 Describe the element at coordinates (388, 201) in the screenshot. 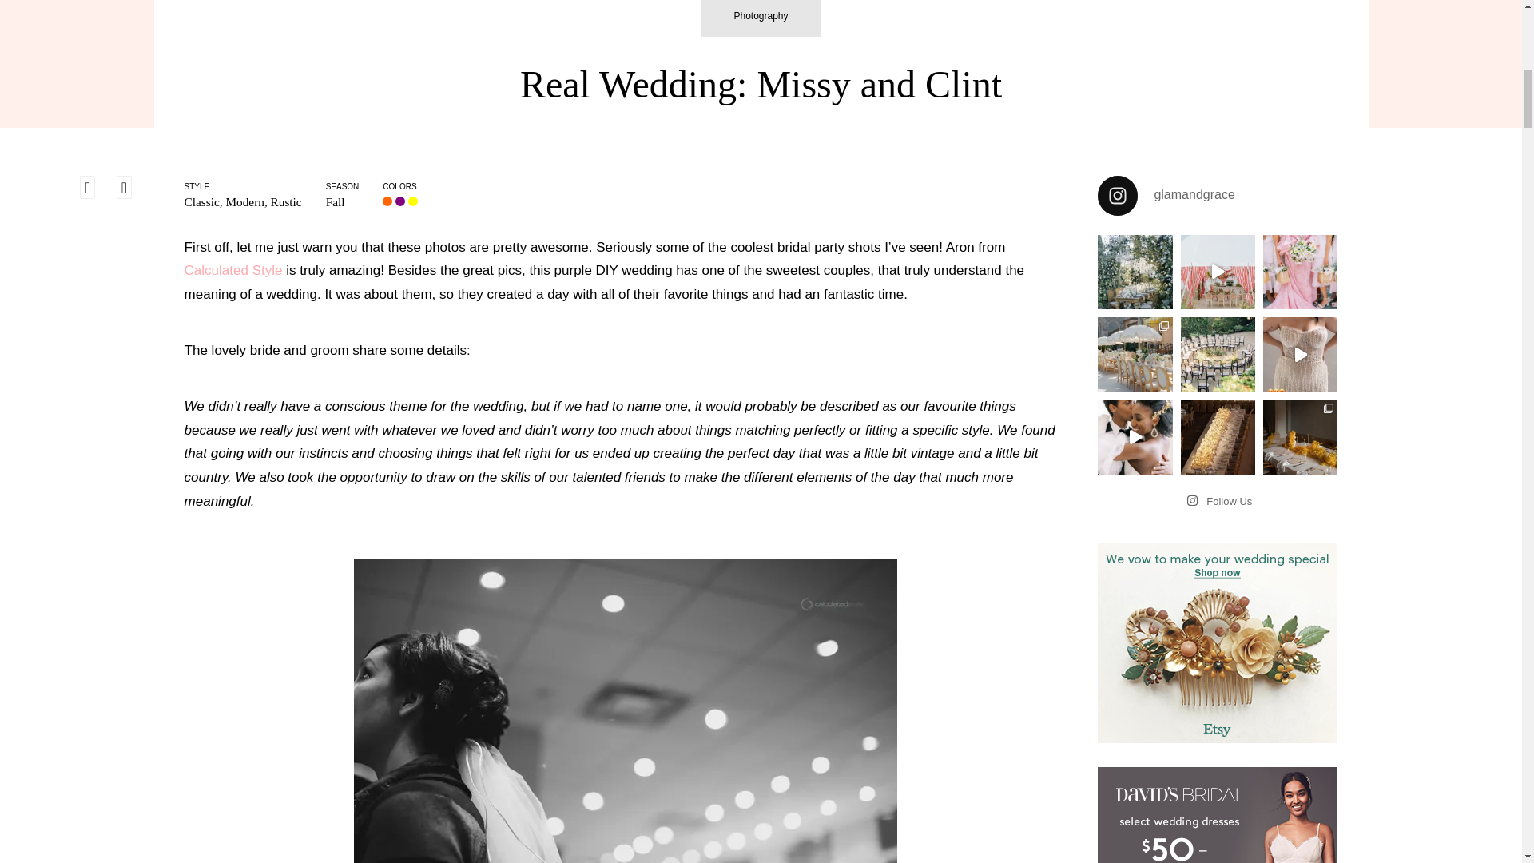

I see `Orange` at that location.